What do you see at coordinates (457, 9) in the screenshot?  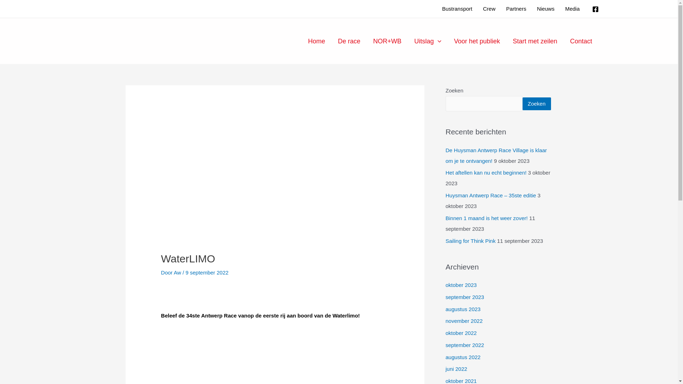 I see `Bustransport` at bounding box center [457, 9].